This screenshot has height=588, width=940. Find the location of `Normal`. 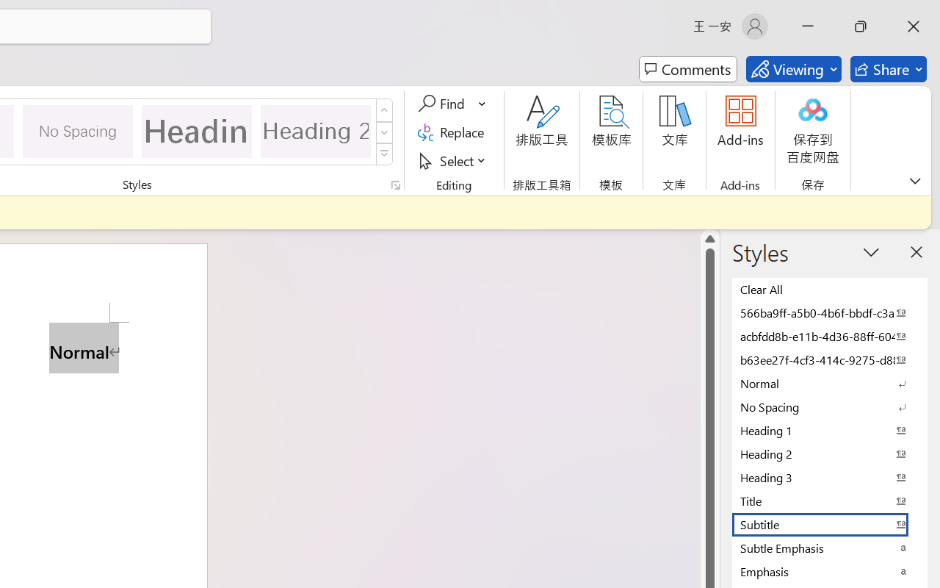

Normal is located at coordinates (830, 383).